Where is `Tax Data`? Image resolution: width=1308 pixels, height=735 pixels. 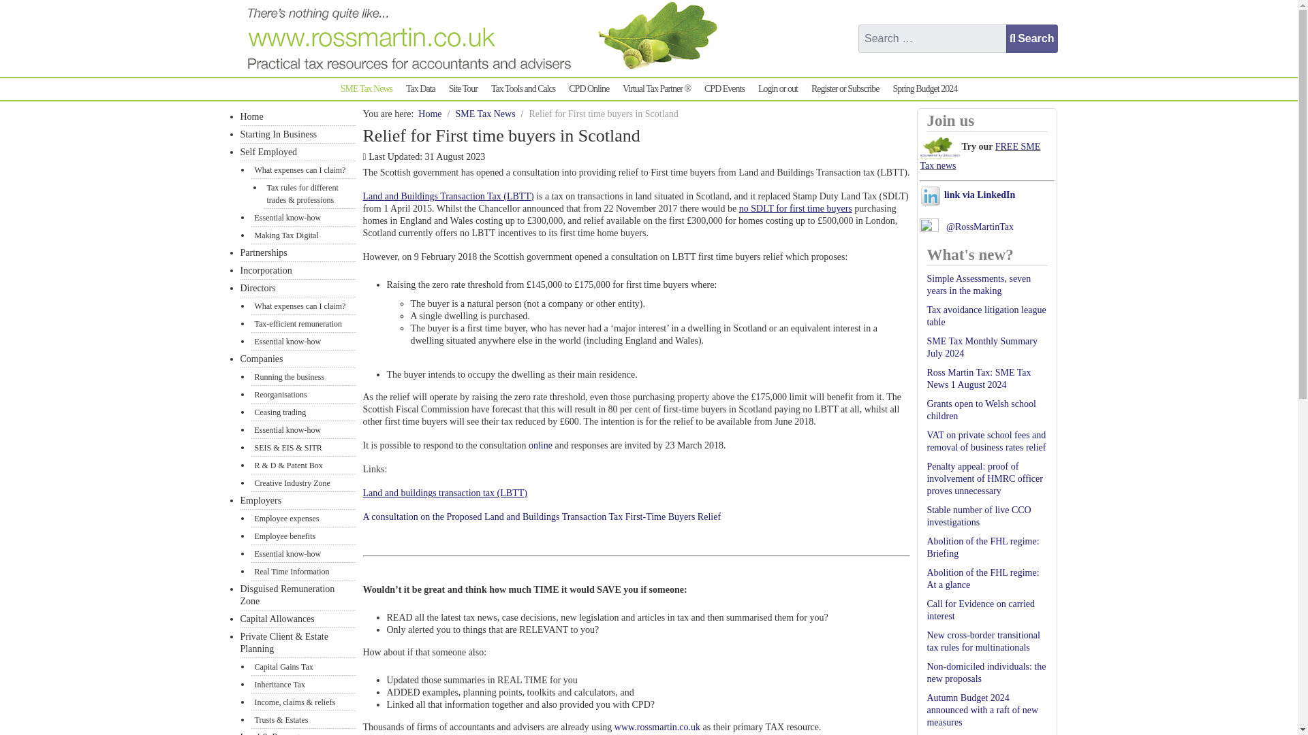 Tax Data is located at coordinates (420, 88).